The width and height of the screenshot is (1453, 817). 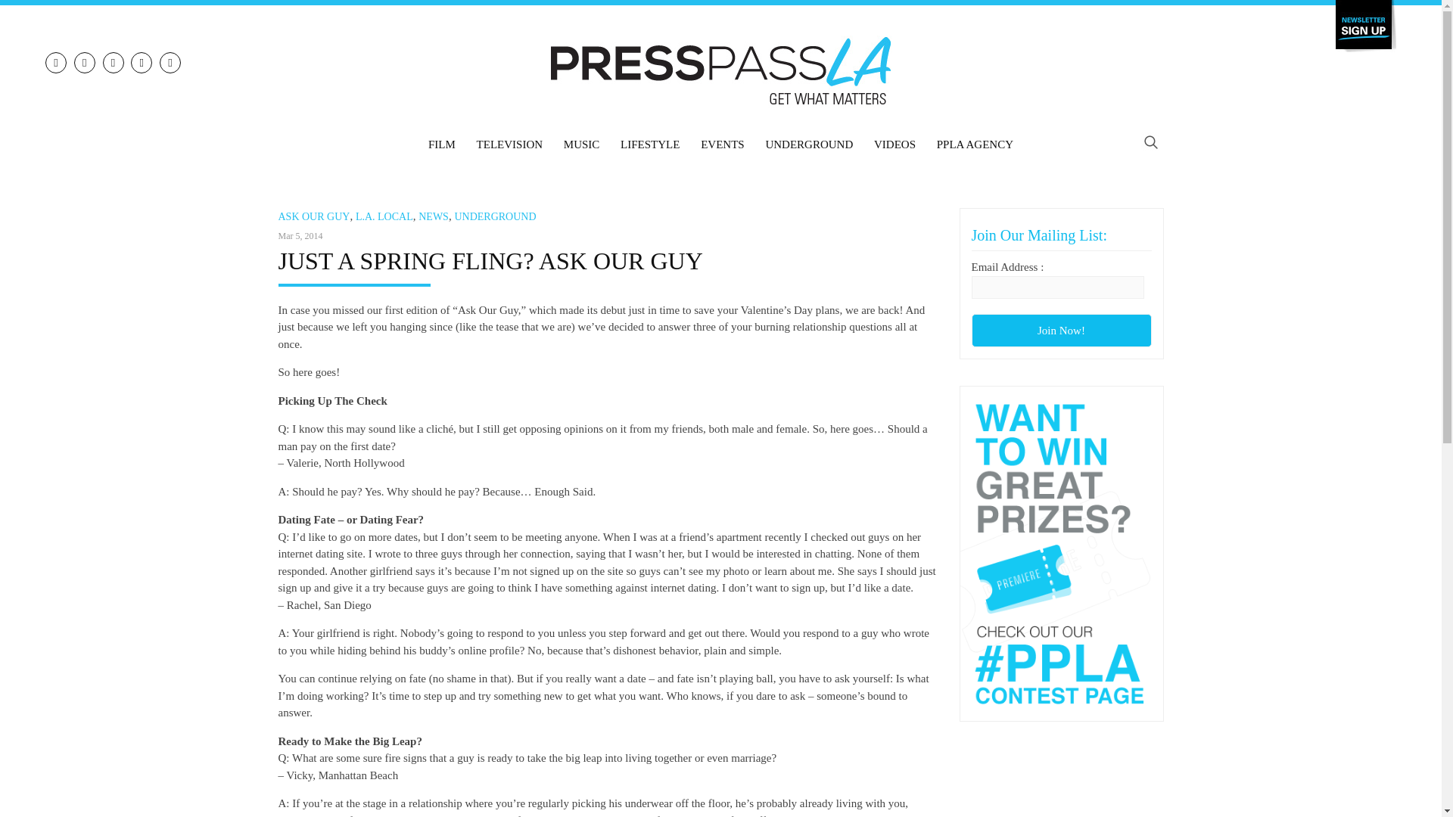 What do you see at coordinates (1062, 330) in the screenshot?
I see `Join Now!` at bounding box center [1062, 330].